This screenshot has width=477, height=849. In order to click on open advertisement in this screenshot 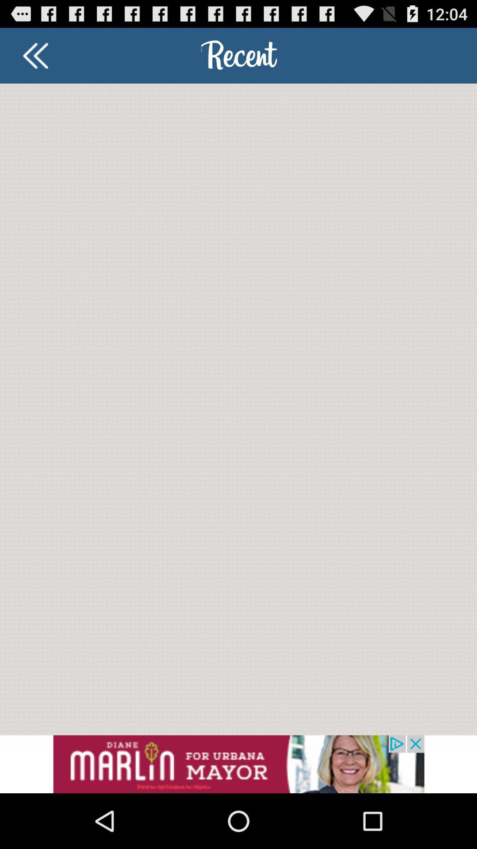, I will do `click(238, 764)`.